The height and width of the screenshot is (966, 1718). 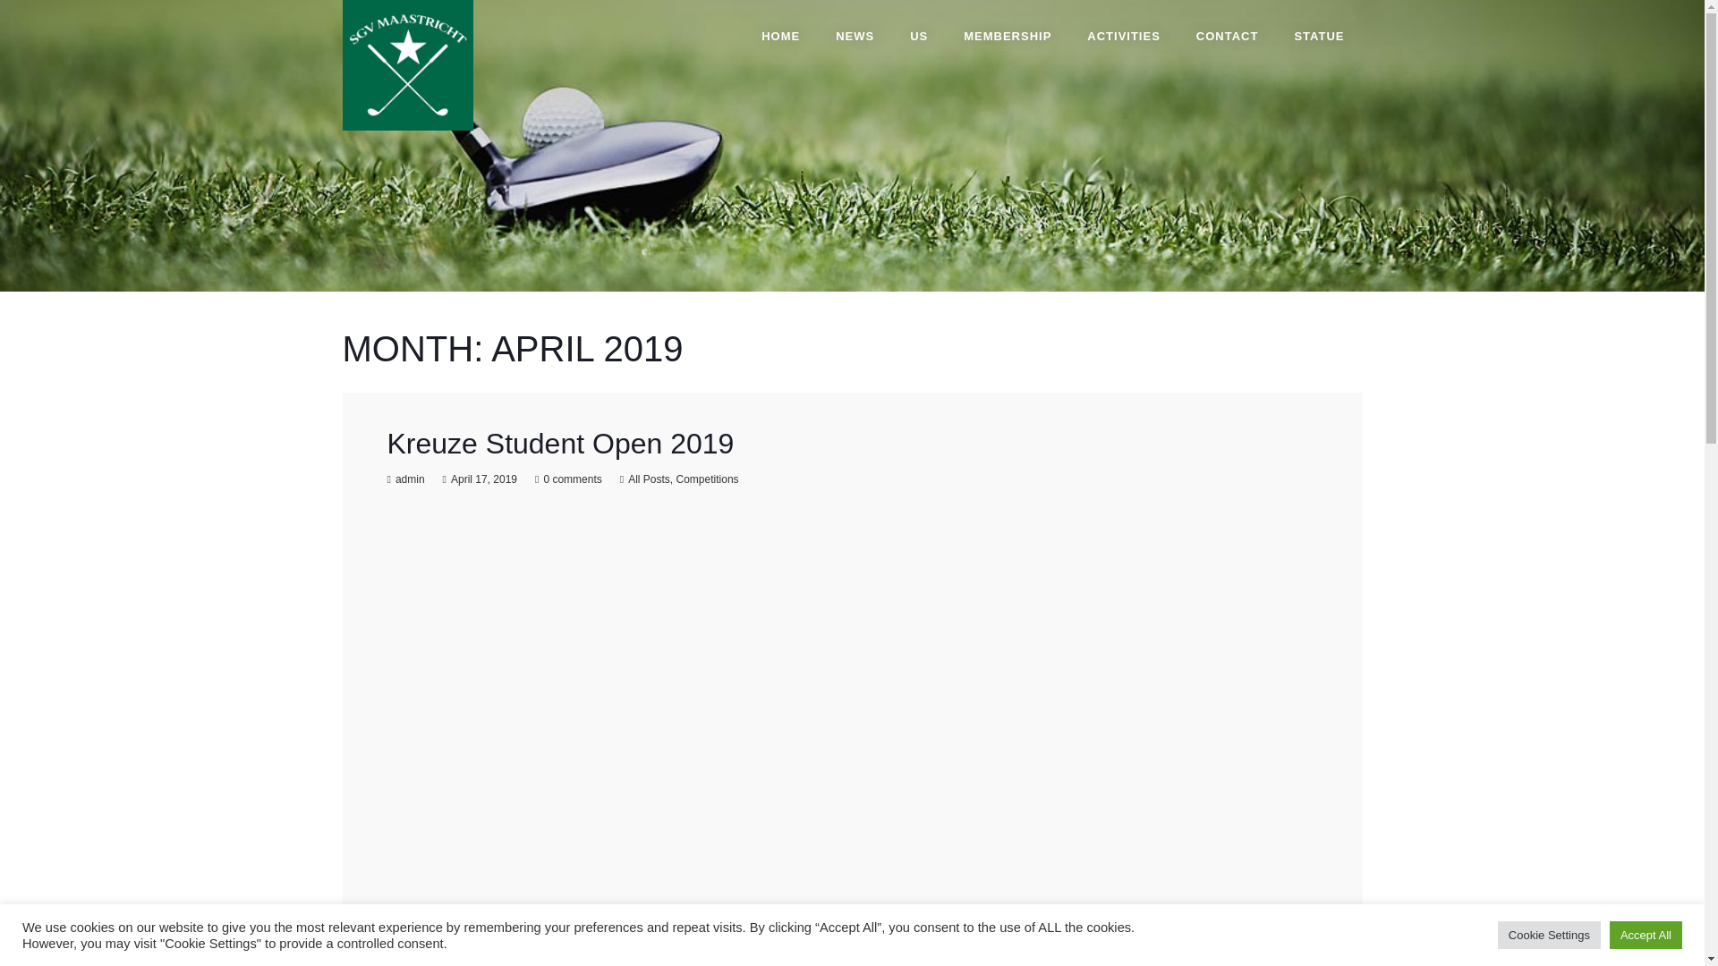 I want to click on admin, so click(x=410, y=479).